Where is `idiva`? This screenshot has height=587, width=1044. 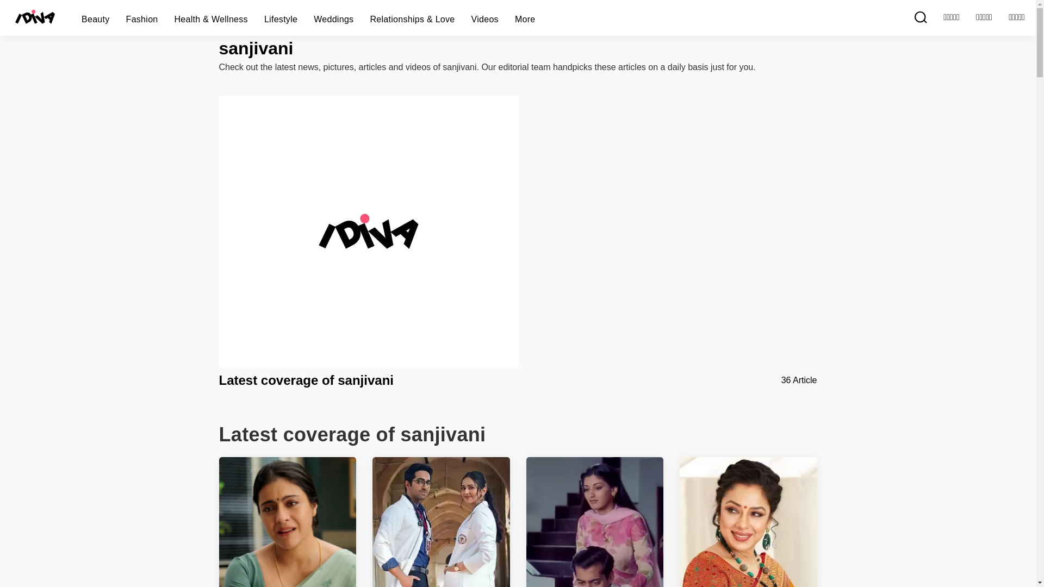
idiva is located at coordinates (442, 522).